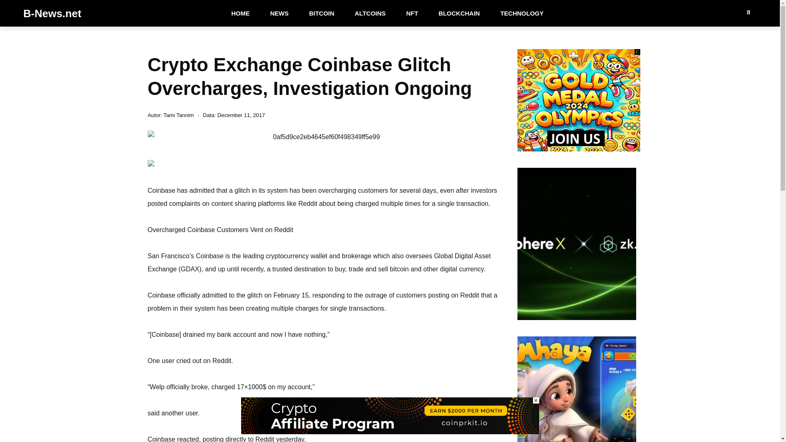 The width and height of the screenshot is (786, 442). I want to click on NEWS, so click(279, 13).